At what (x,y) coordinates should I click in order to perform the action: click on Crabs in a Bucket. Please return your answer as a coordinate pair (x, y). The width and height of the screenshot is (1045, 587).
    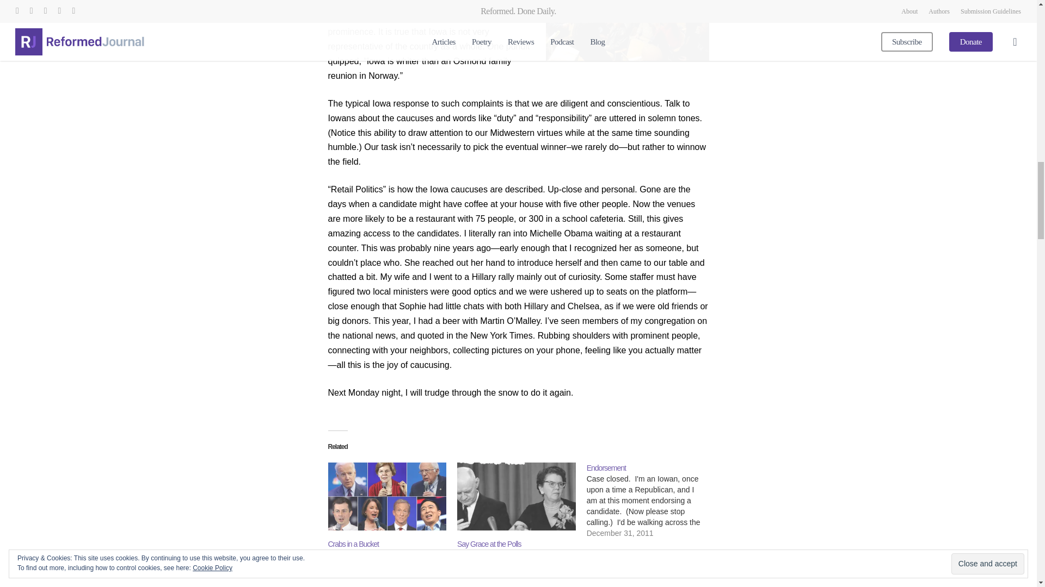
    Looking at the image, I should click on (386, 496).